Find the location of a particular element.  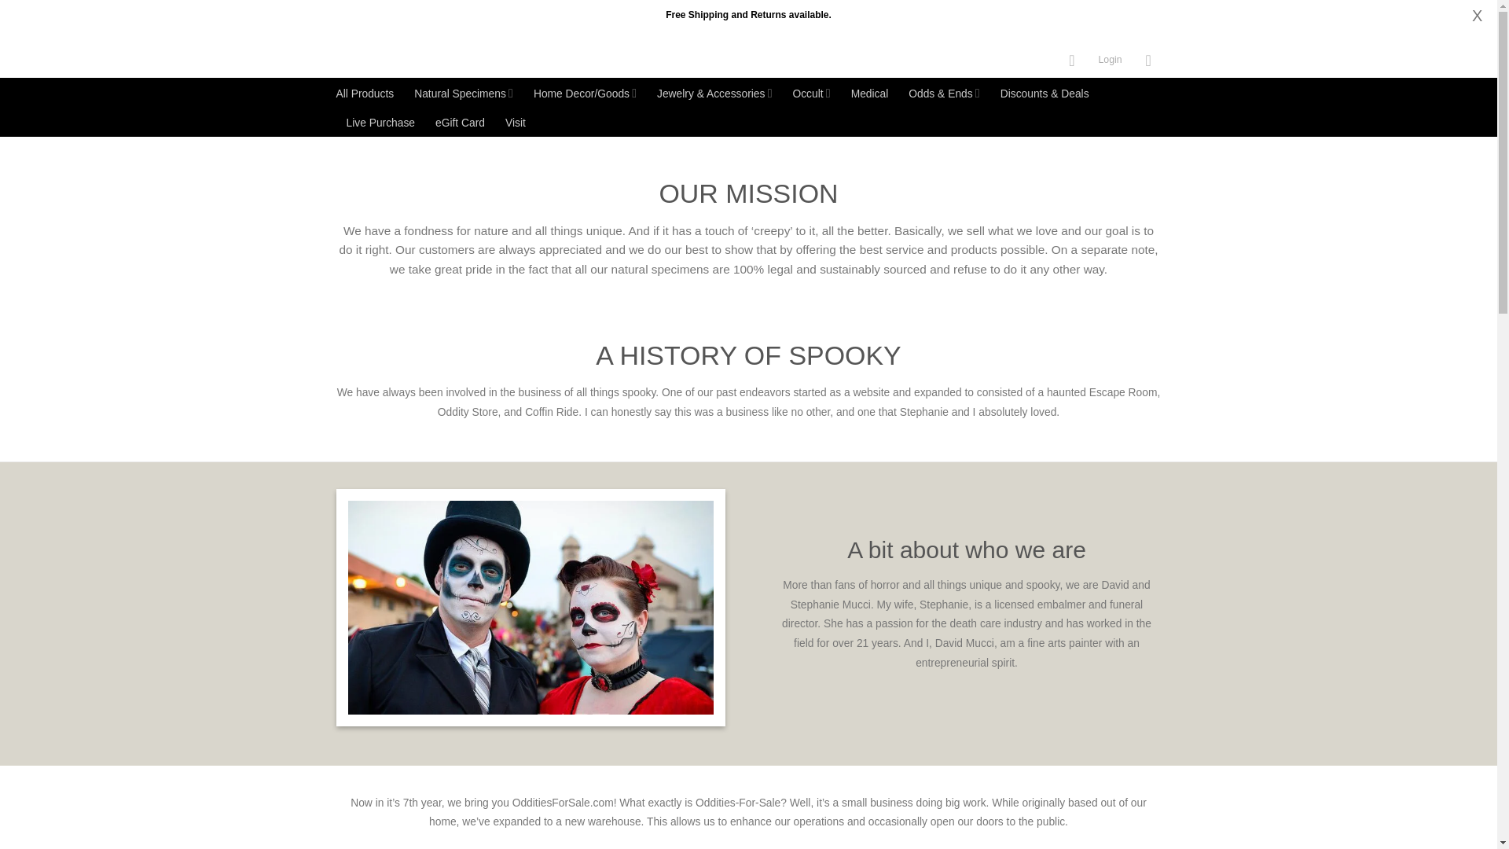

Medical is located at coordinates (869, 94).